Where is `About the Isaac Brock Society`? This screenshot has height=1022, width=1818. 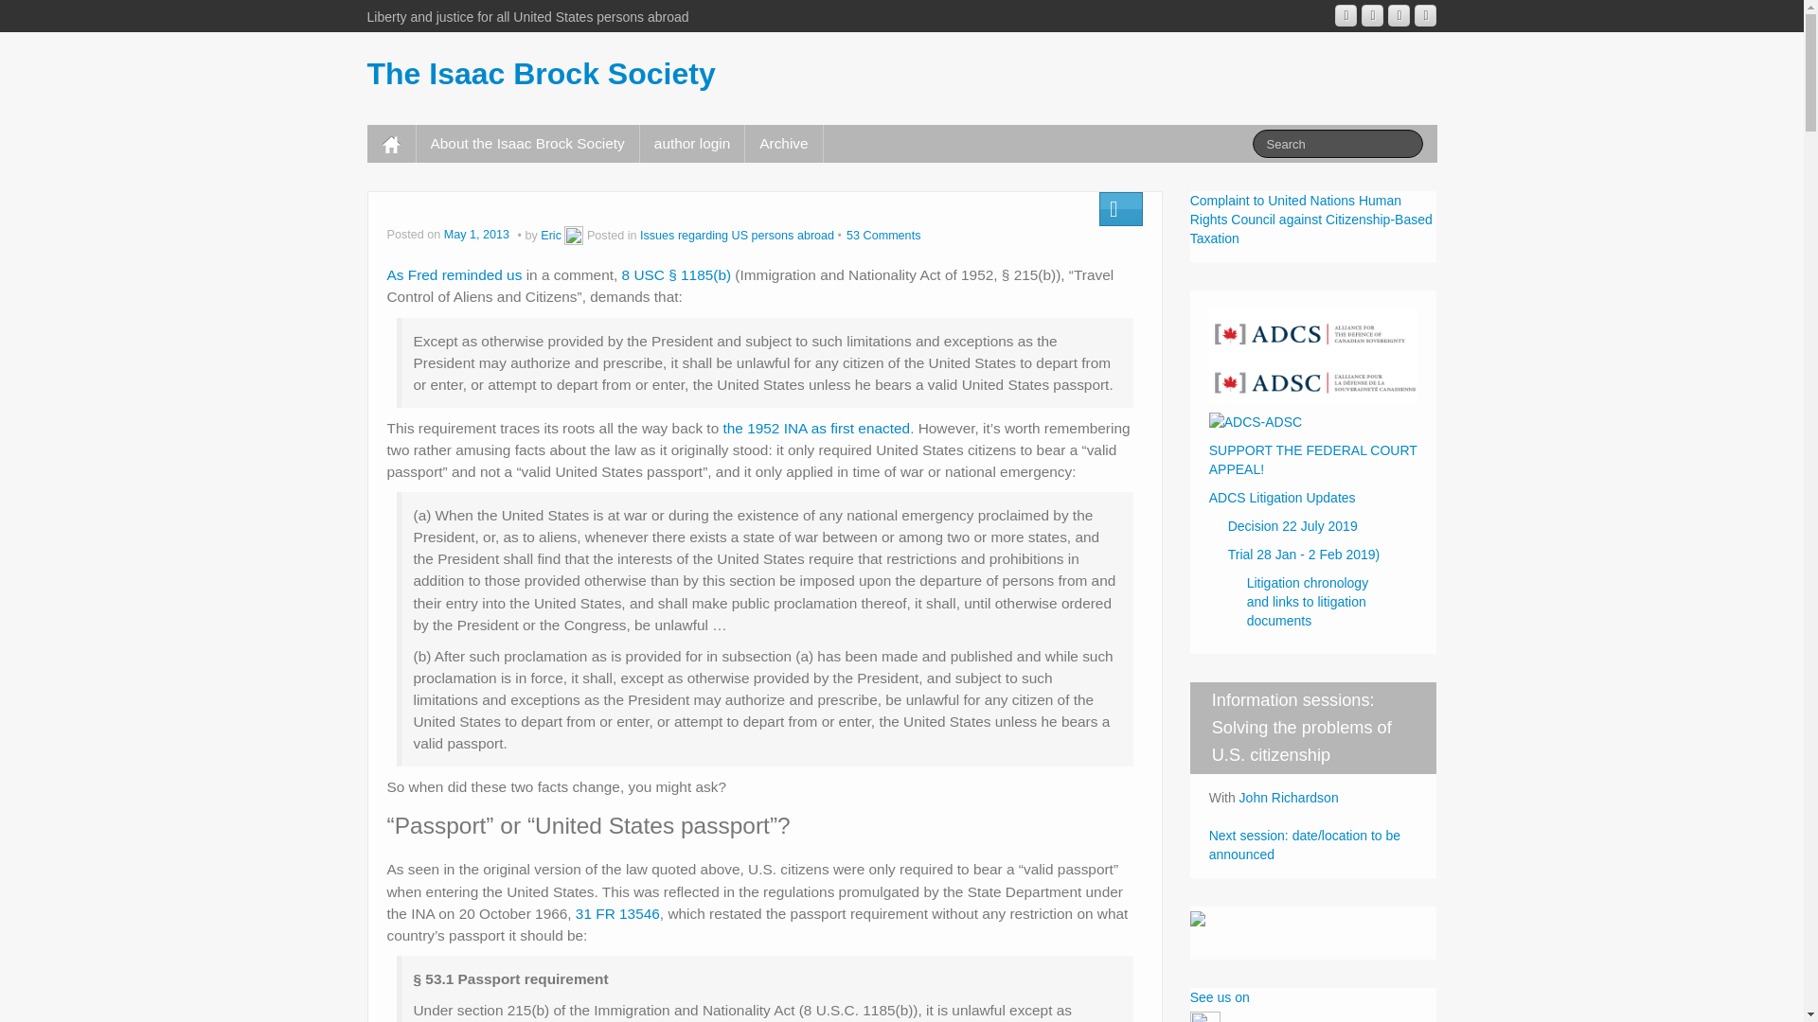 About the Isaac Brock Society is located at coordinates (527, 143).